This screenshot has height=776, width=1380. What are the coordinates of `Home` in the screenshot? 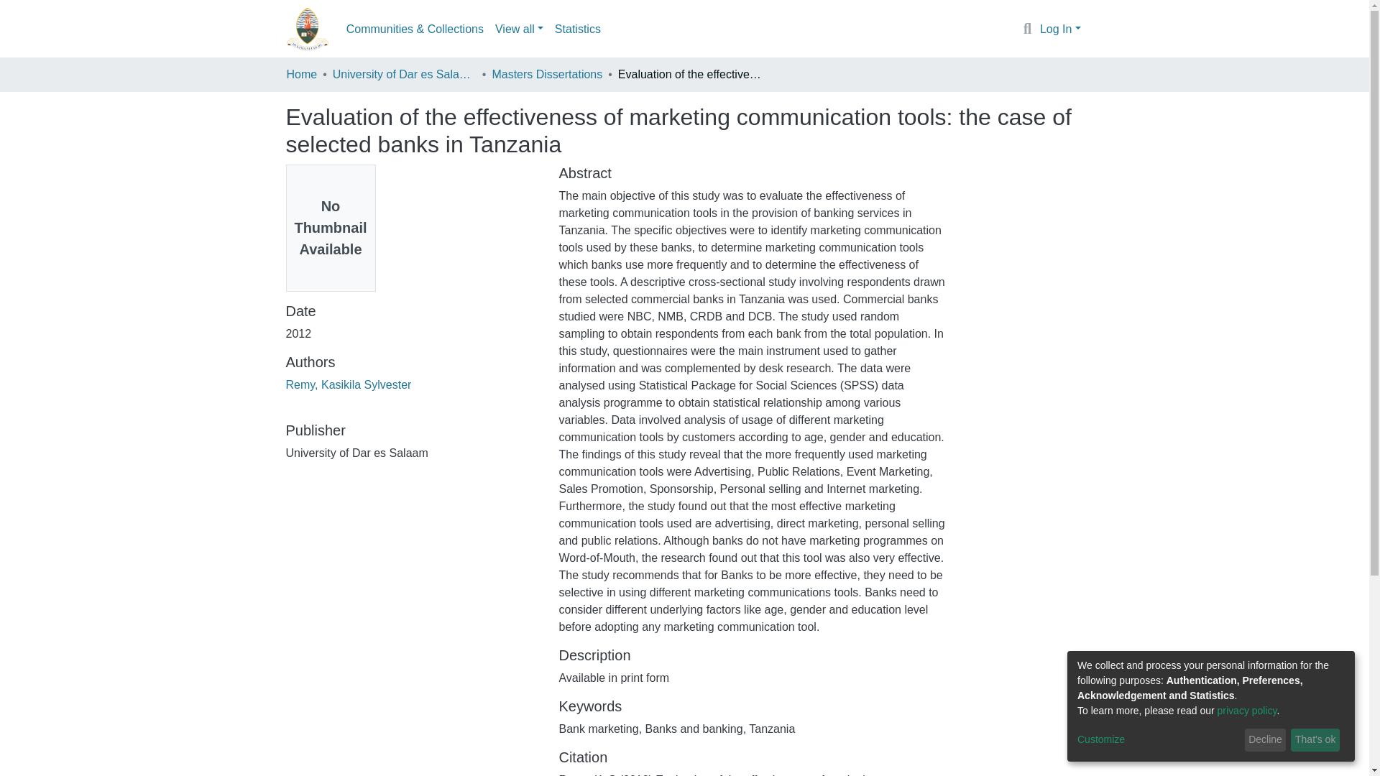 It's located at (301, 74).